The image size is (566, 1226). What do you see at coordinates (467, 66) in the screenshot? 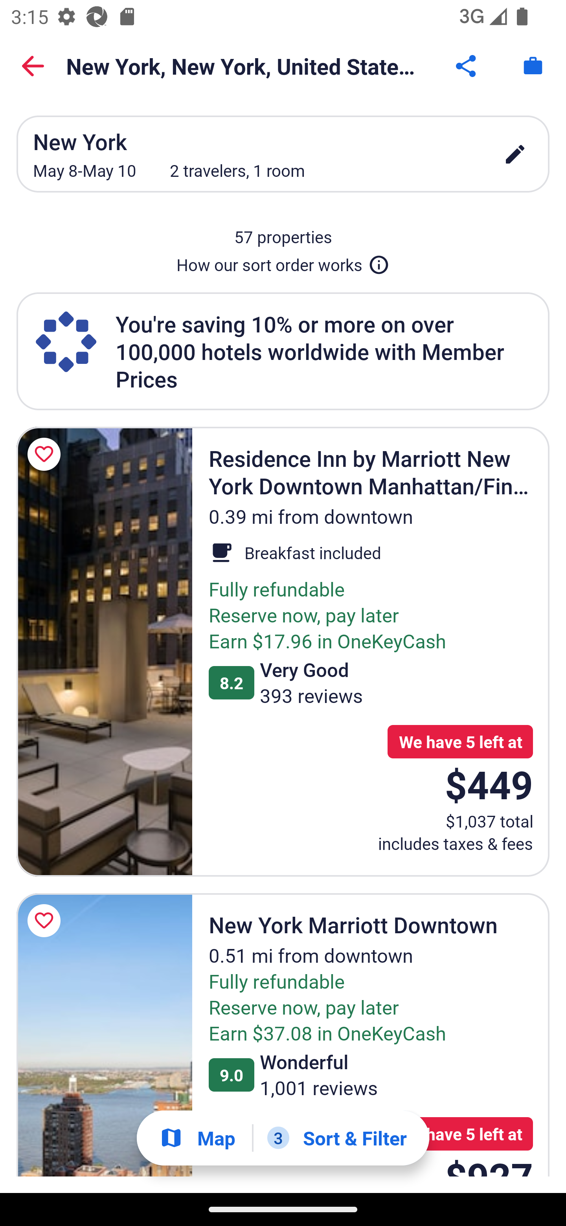
I see `Share Button` at bounding box center [467, 66].